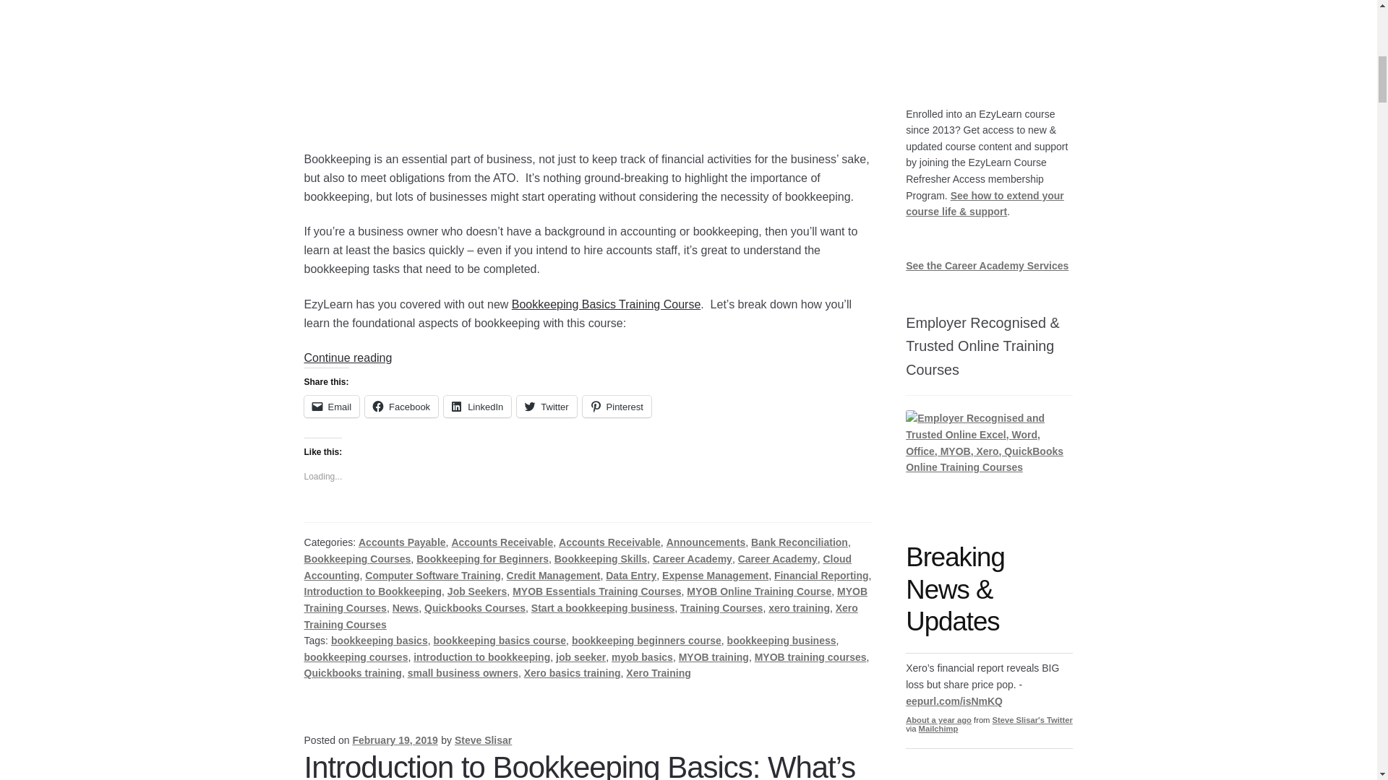 This screenshot has height=780, width=1388. What do you see at coordinates (477, 406) in the screenshot?
I see `LinkedIn` at bounding box center [477, 406].